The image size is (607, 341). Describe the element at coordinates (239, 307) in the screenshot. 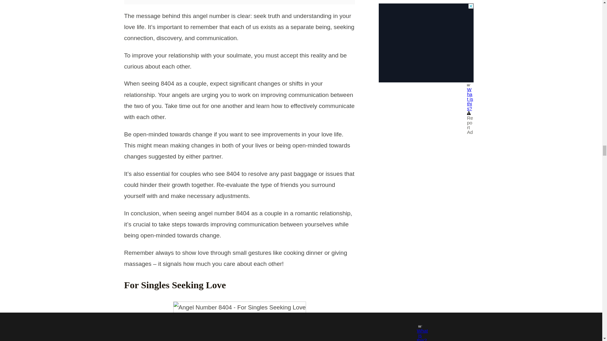

I see `Angel Number 8404 - For Singles Seeking Love` at that location.